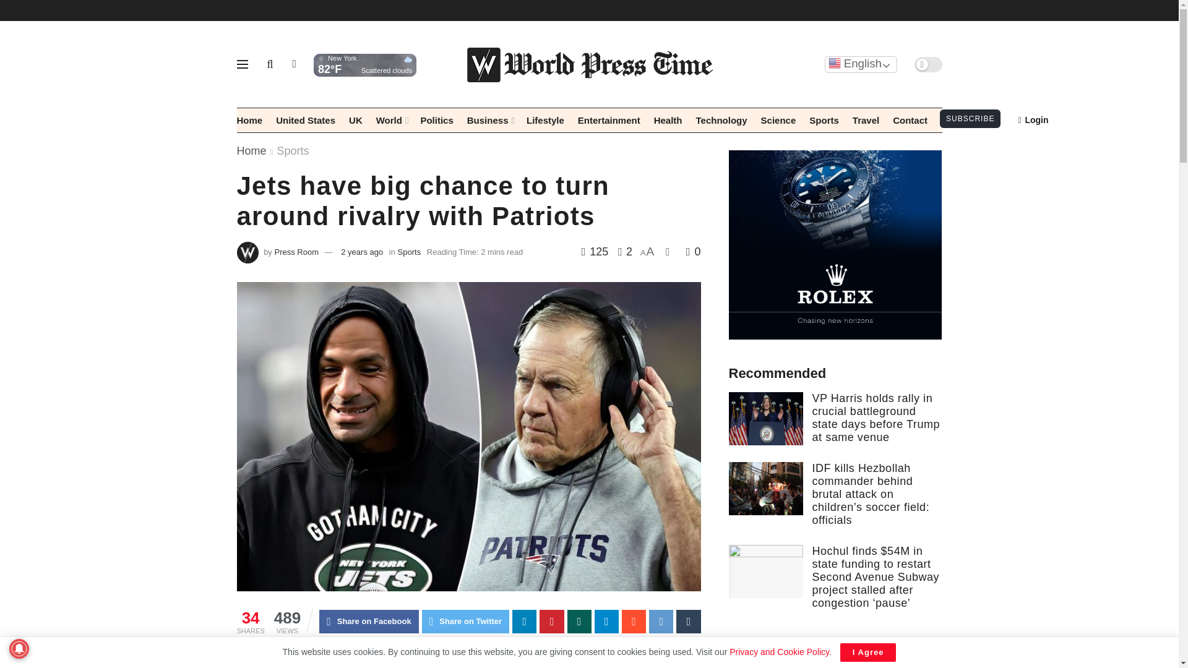 Image resolution: width=1188 pixels, height=668 pixels. I want to click on Health, so click(668, 120).